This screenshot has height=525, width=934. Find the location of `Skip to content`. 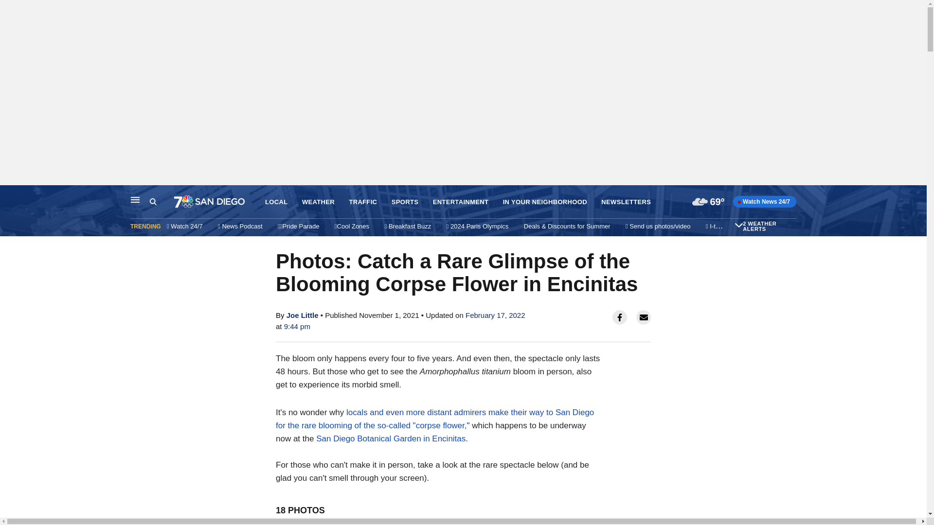

Skip to content is located at coordinates (10, 195).